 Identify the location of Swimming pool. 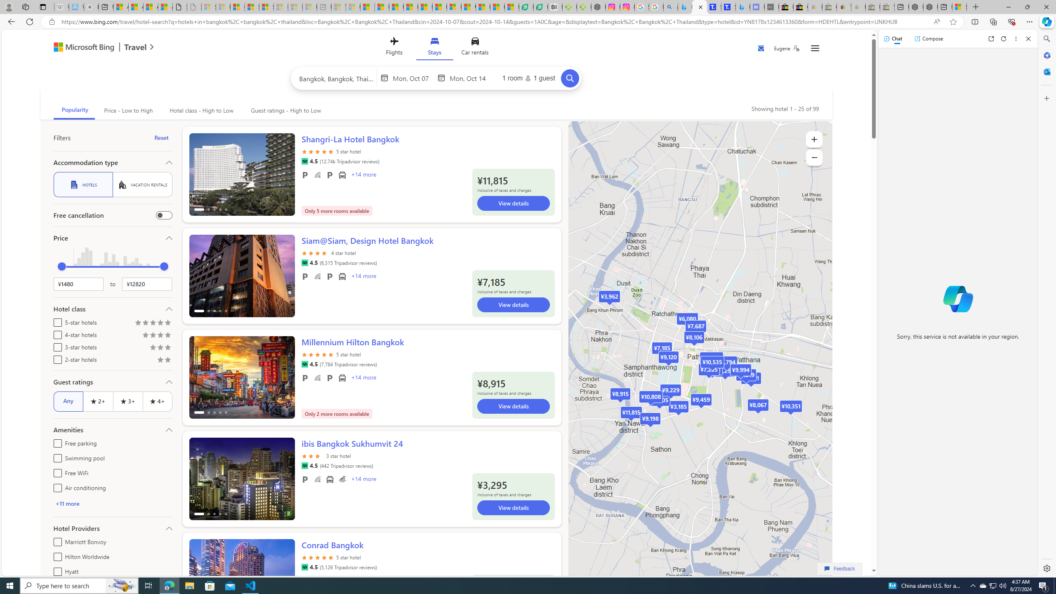
(342, 479).